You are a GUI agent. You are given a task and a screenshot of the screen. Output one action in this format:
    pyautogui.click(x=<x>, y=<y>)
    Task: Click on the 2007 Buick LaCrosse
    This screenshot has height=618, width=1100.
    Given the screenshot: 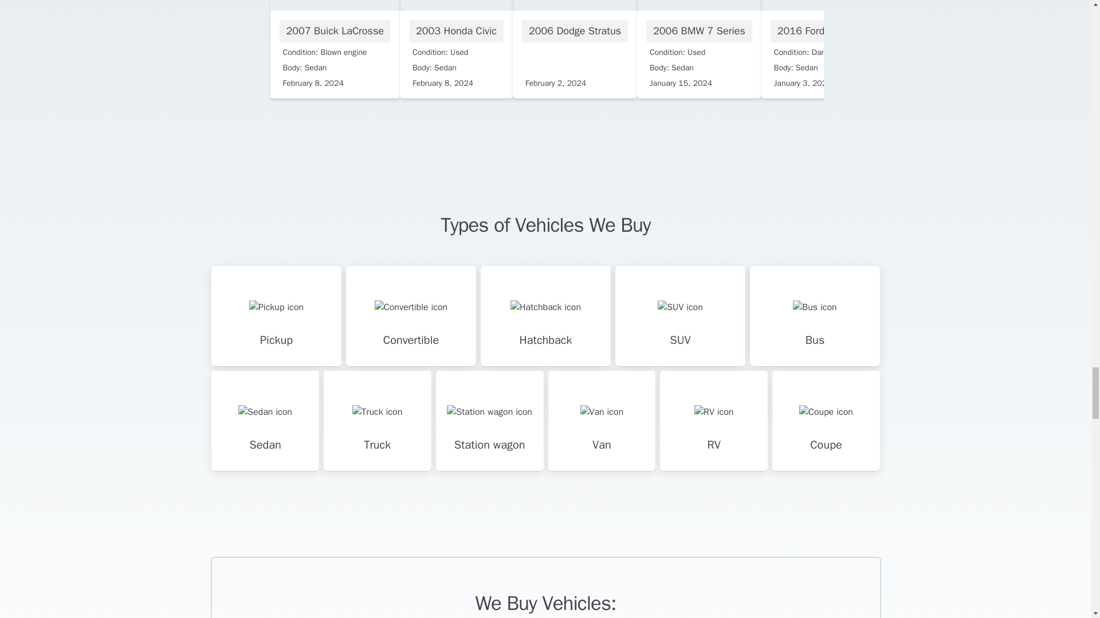 What is the action you would take?
    pyautogui.click(x=335, y=49)
    